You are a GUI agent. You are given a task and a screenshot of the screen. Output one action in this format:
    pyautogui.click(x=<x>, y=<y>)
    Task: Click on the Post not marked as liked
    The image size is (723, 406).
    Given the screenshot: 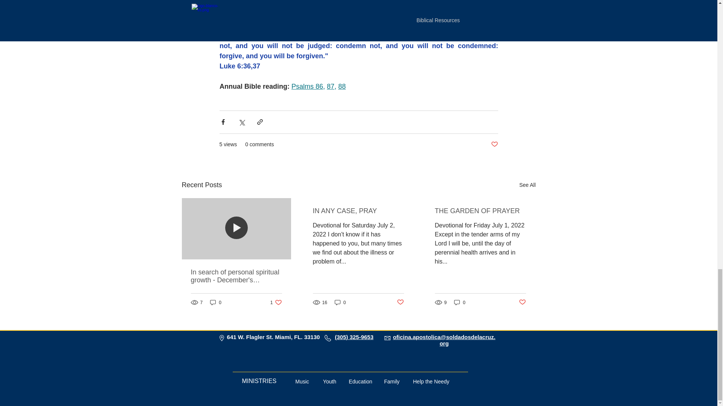 What is the action you would take?
    pyautogui.click(x=494, y=144)
    